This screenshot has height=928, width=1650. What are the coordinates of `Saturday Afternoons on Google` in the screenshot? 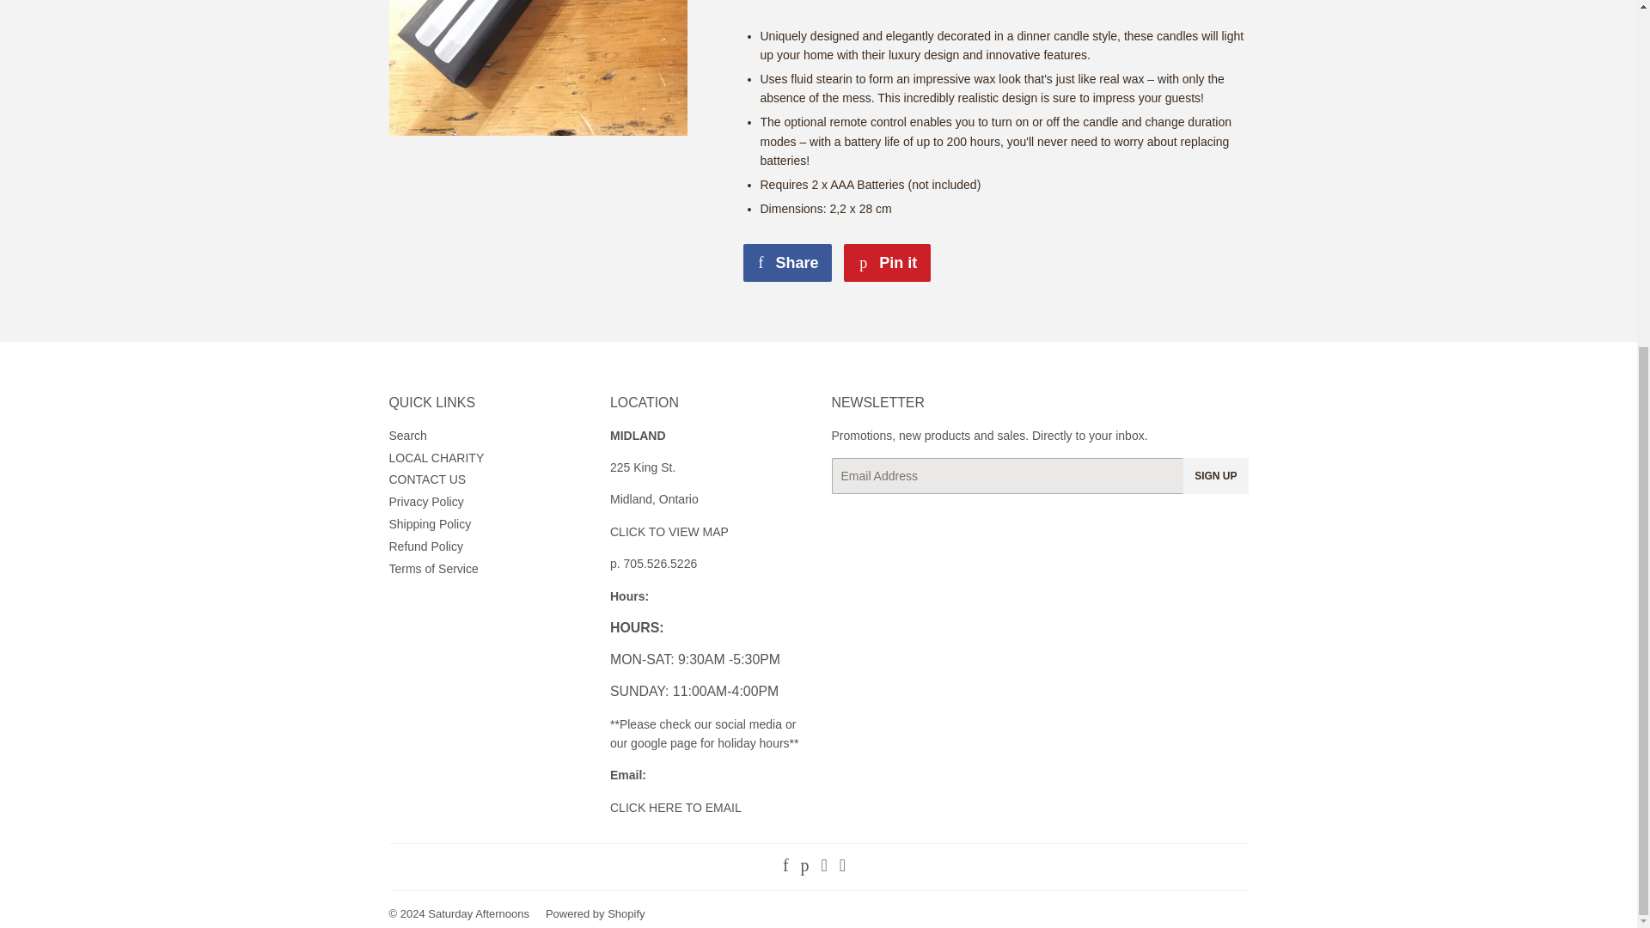 It's located at (887, 263).